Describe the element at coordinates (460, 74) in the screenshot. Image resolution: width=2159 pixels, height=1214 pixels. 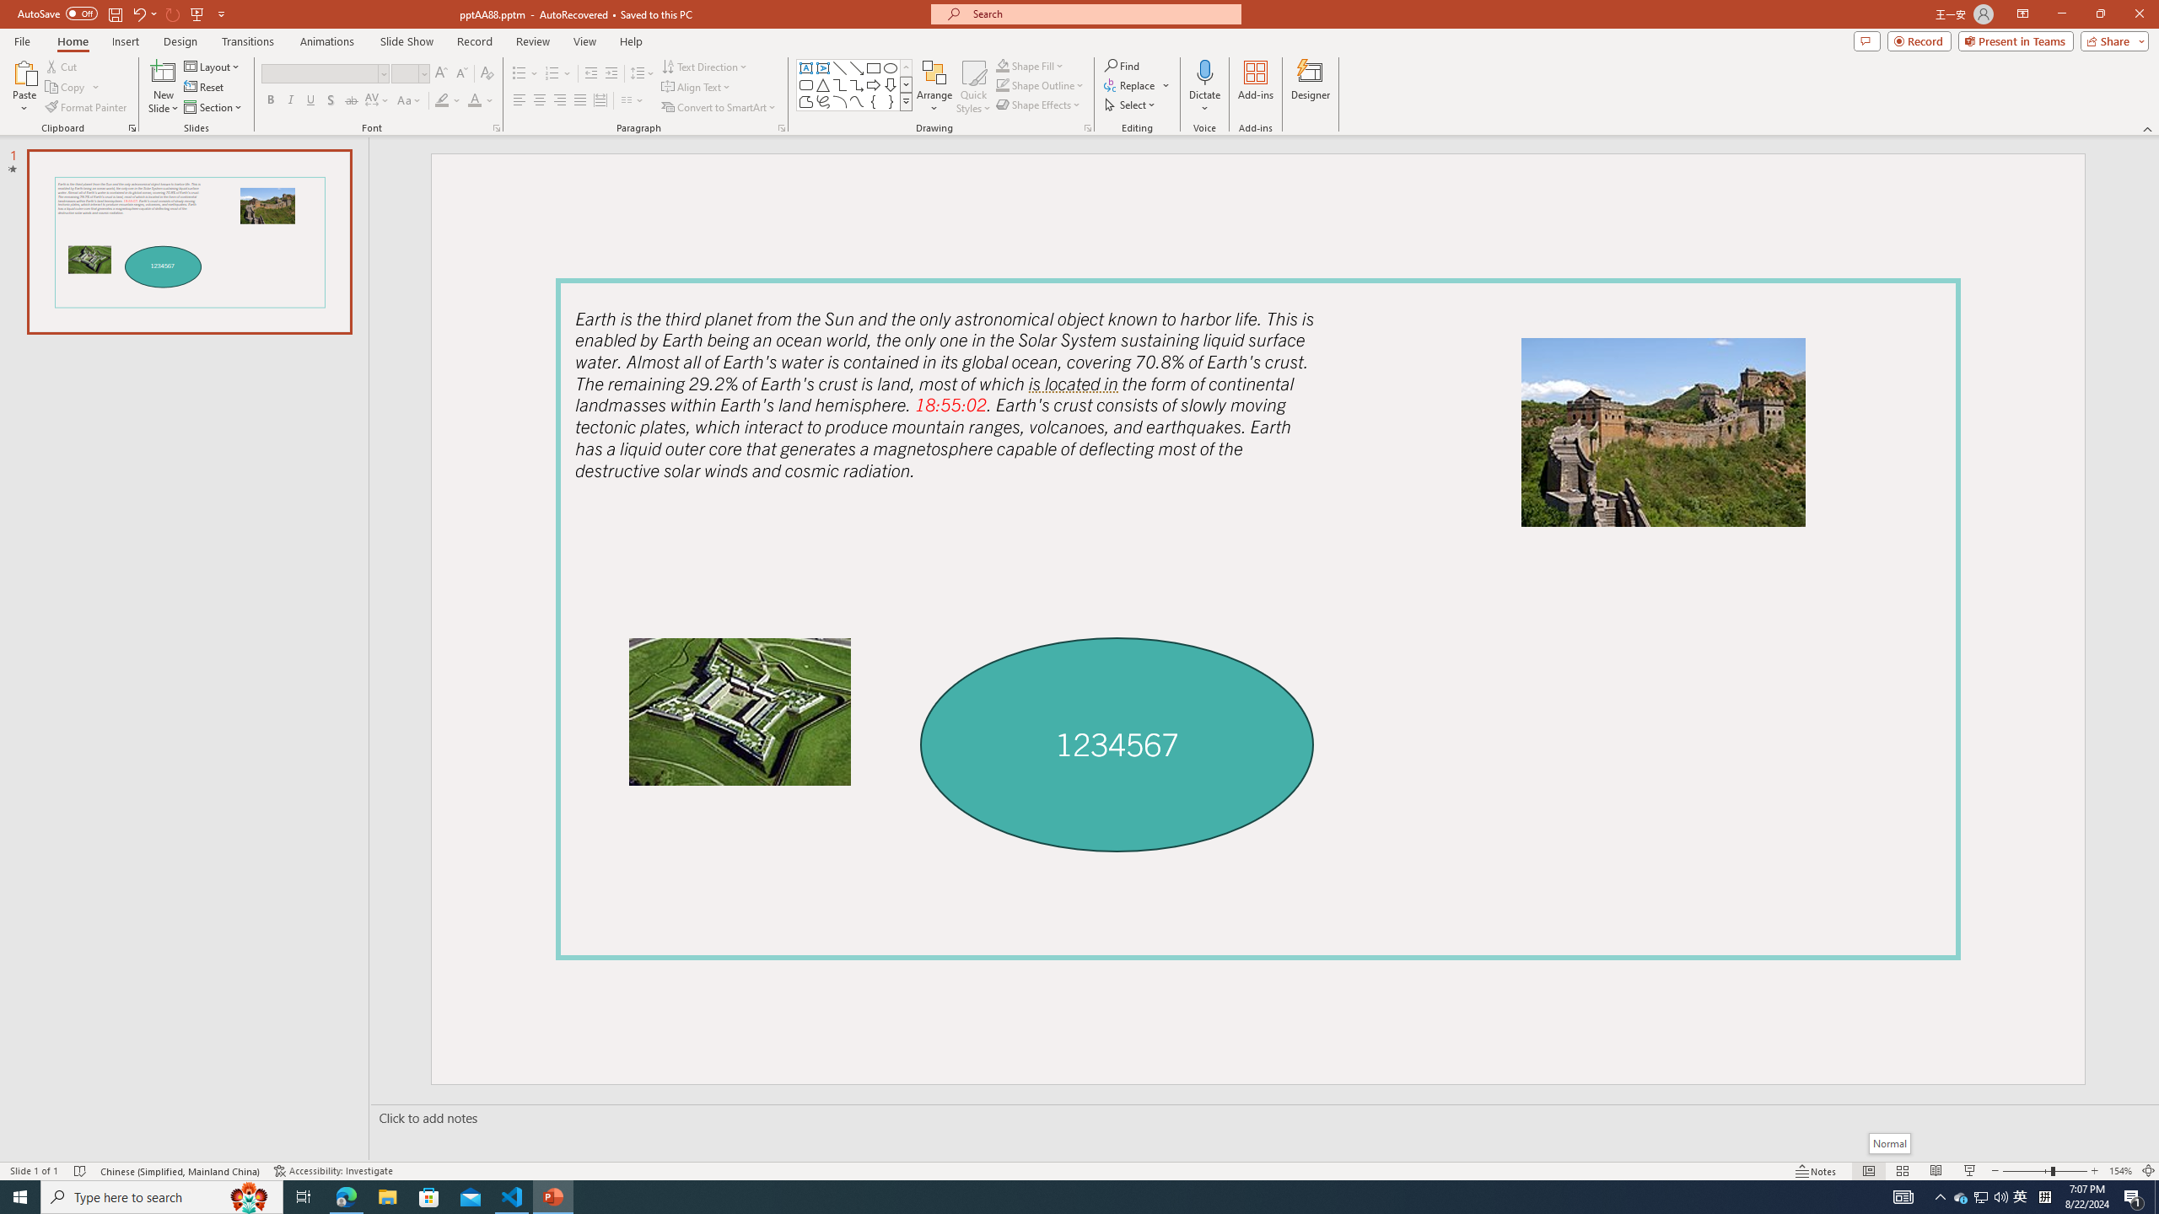
I see `Decrease Font Size` at that location.